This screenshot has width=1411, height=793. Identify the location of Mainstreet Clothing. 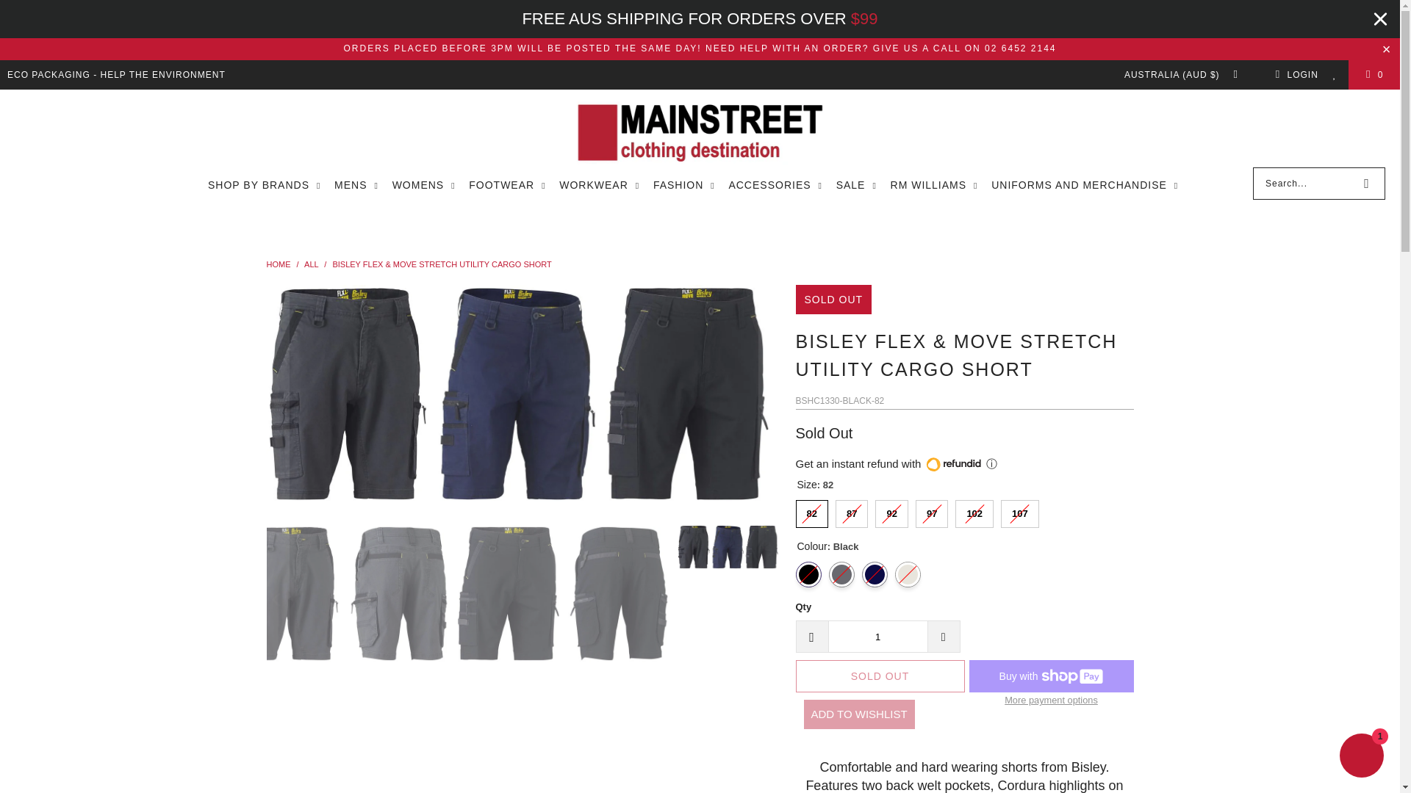
(700, 132).